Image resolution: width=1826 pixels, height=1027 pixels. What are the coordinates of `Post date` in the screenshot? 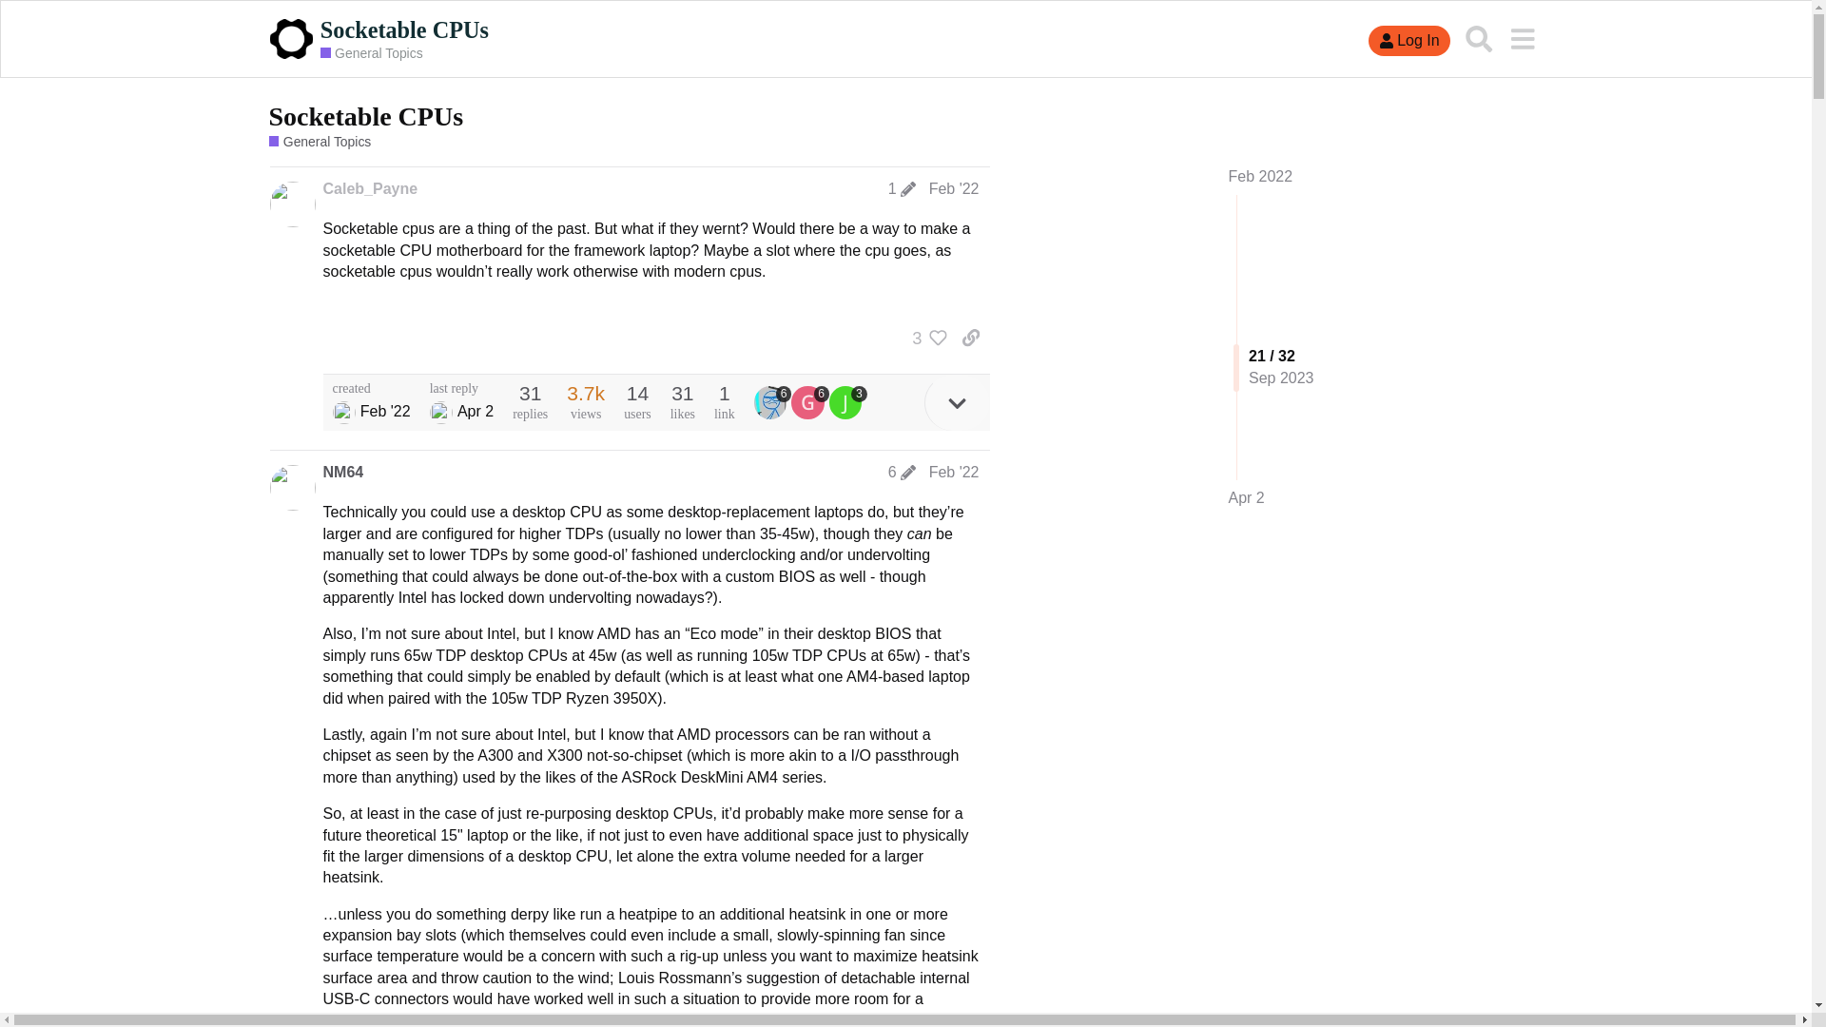 It's located at (954, 188).